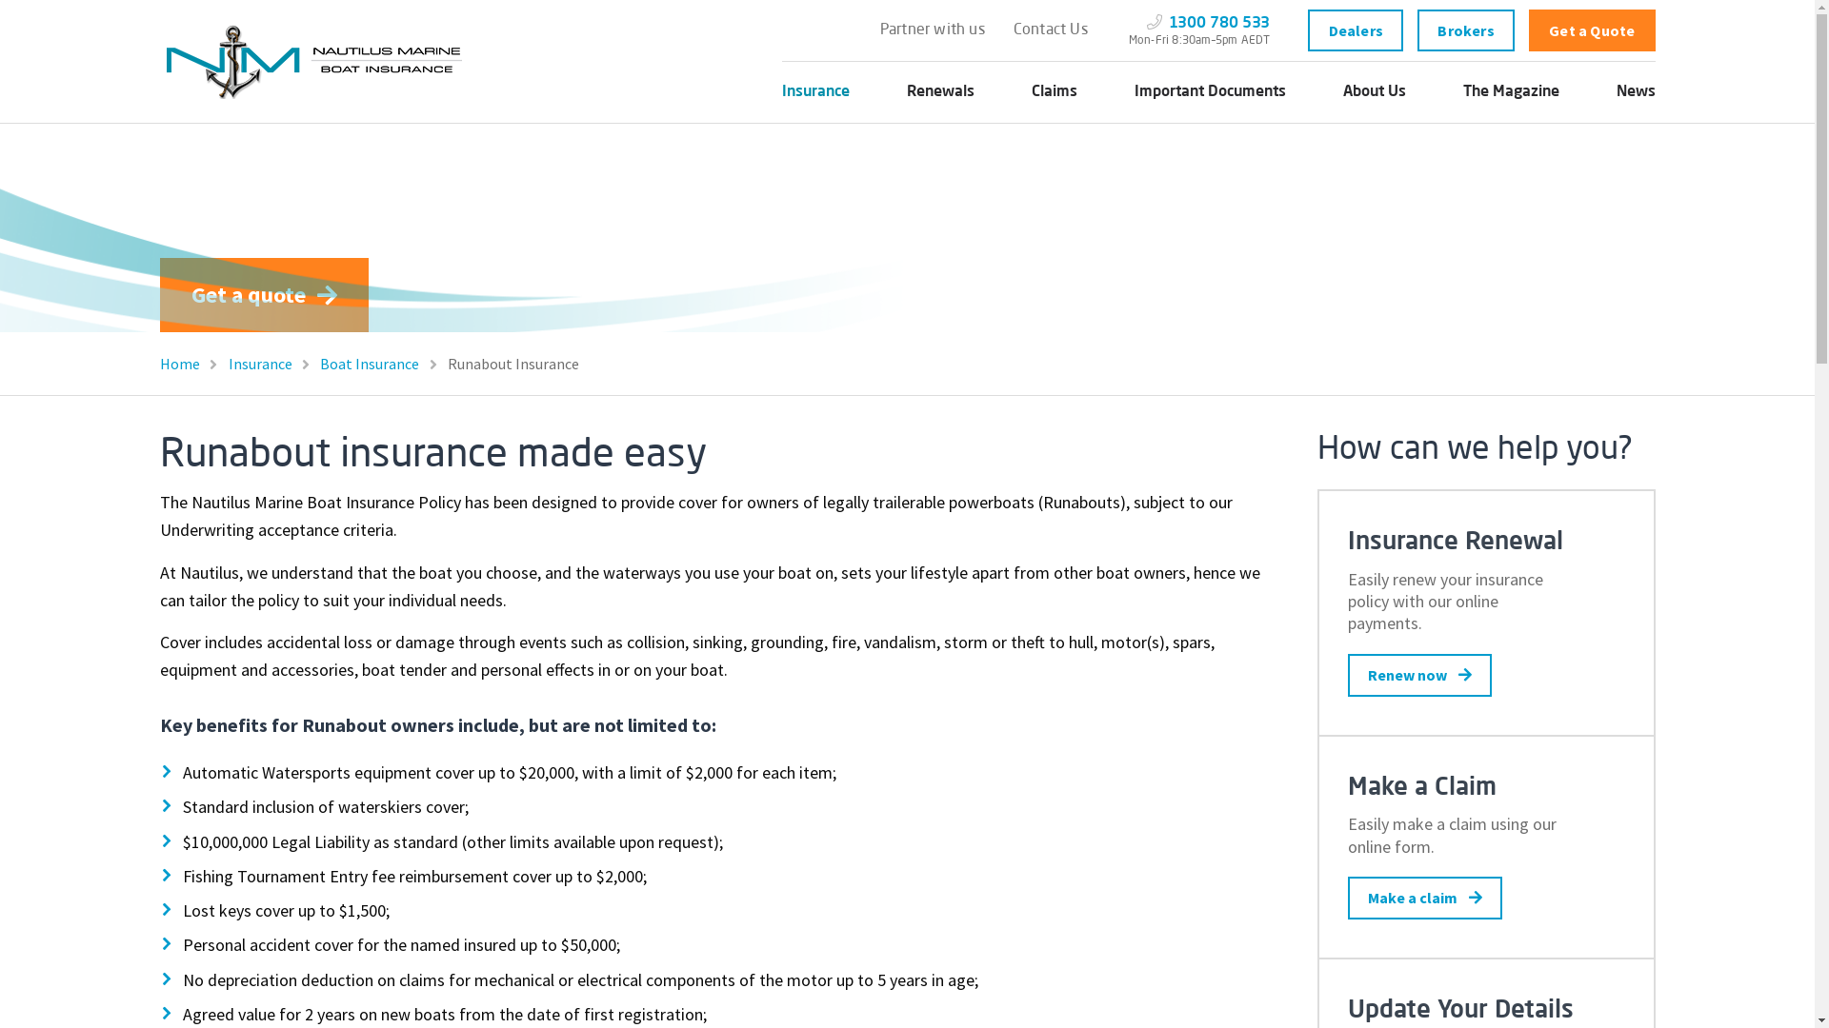 The width and height of the screenshot is (1829, 1028). Describe the element at coordinates (1466, 30) in the screenshot. I see `Brokers` at that location.